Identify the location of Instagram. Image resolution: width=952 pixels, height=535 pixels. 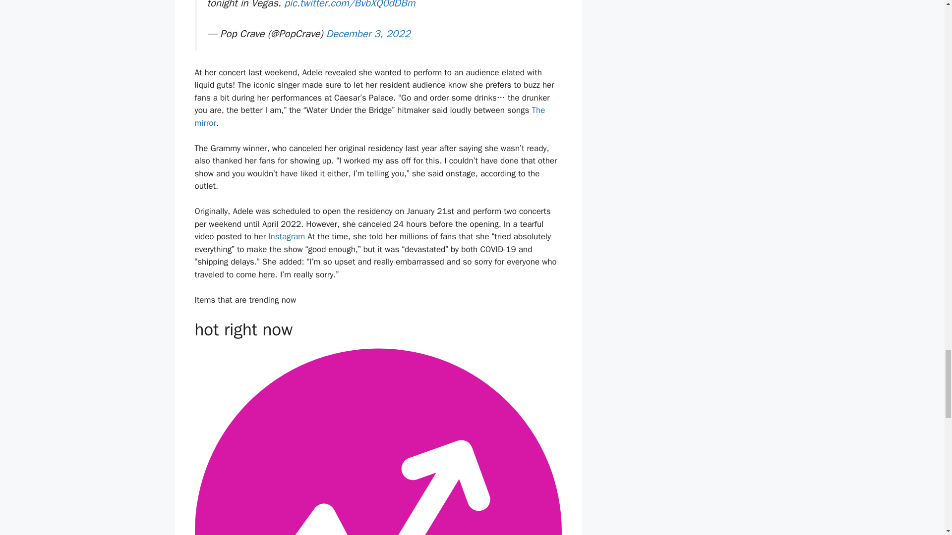
(287, 236).